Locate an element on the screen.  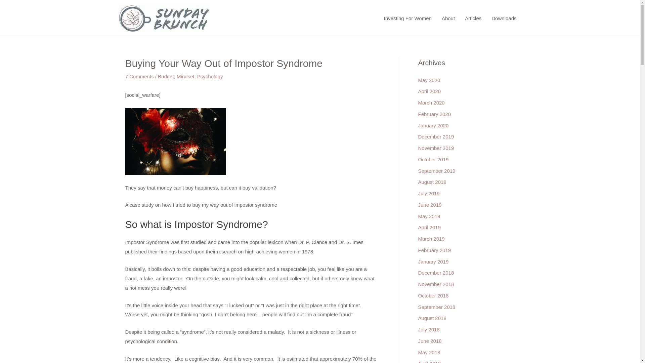
Budget is located at coordinates (166, 77).